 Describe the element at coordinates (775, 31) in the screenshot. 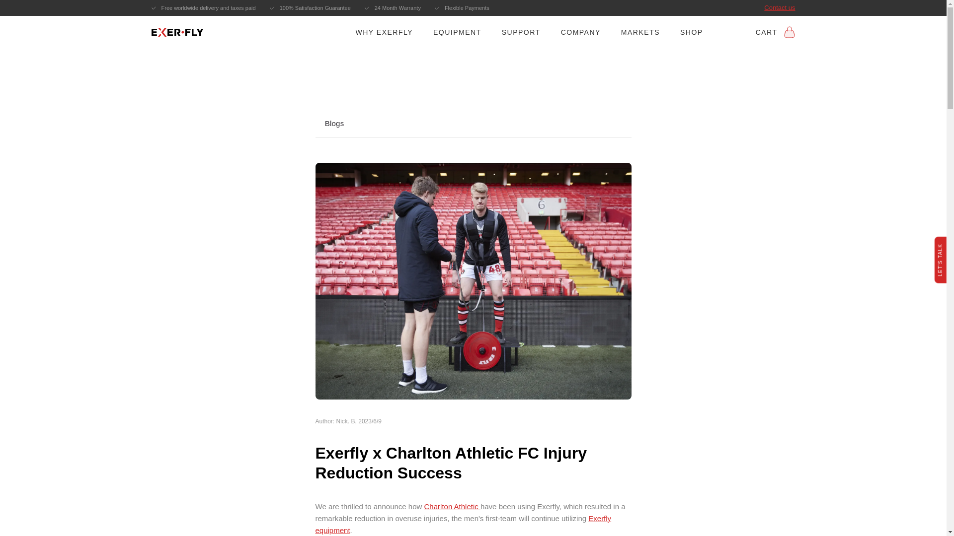

I see `CART` at that location.